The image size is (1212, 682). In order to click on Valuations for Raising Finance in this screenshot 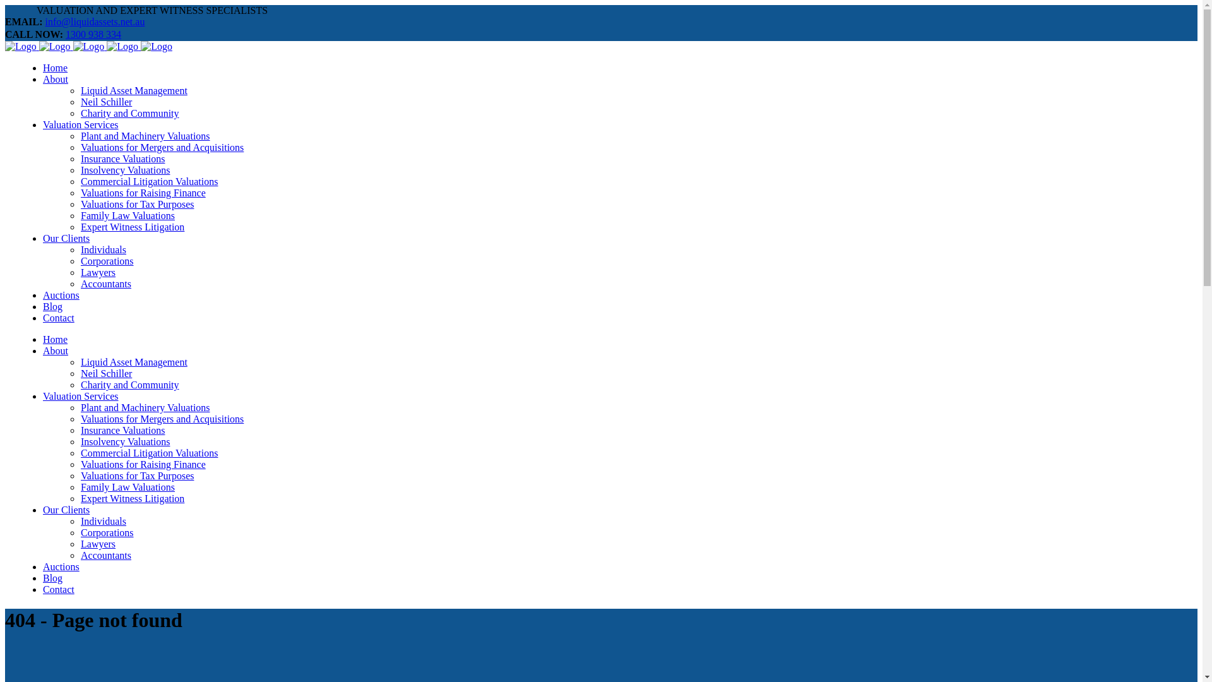, I will do `click(143, 193)`.